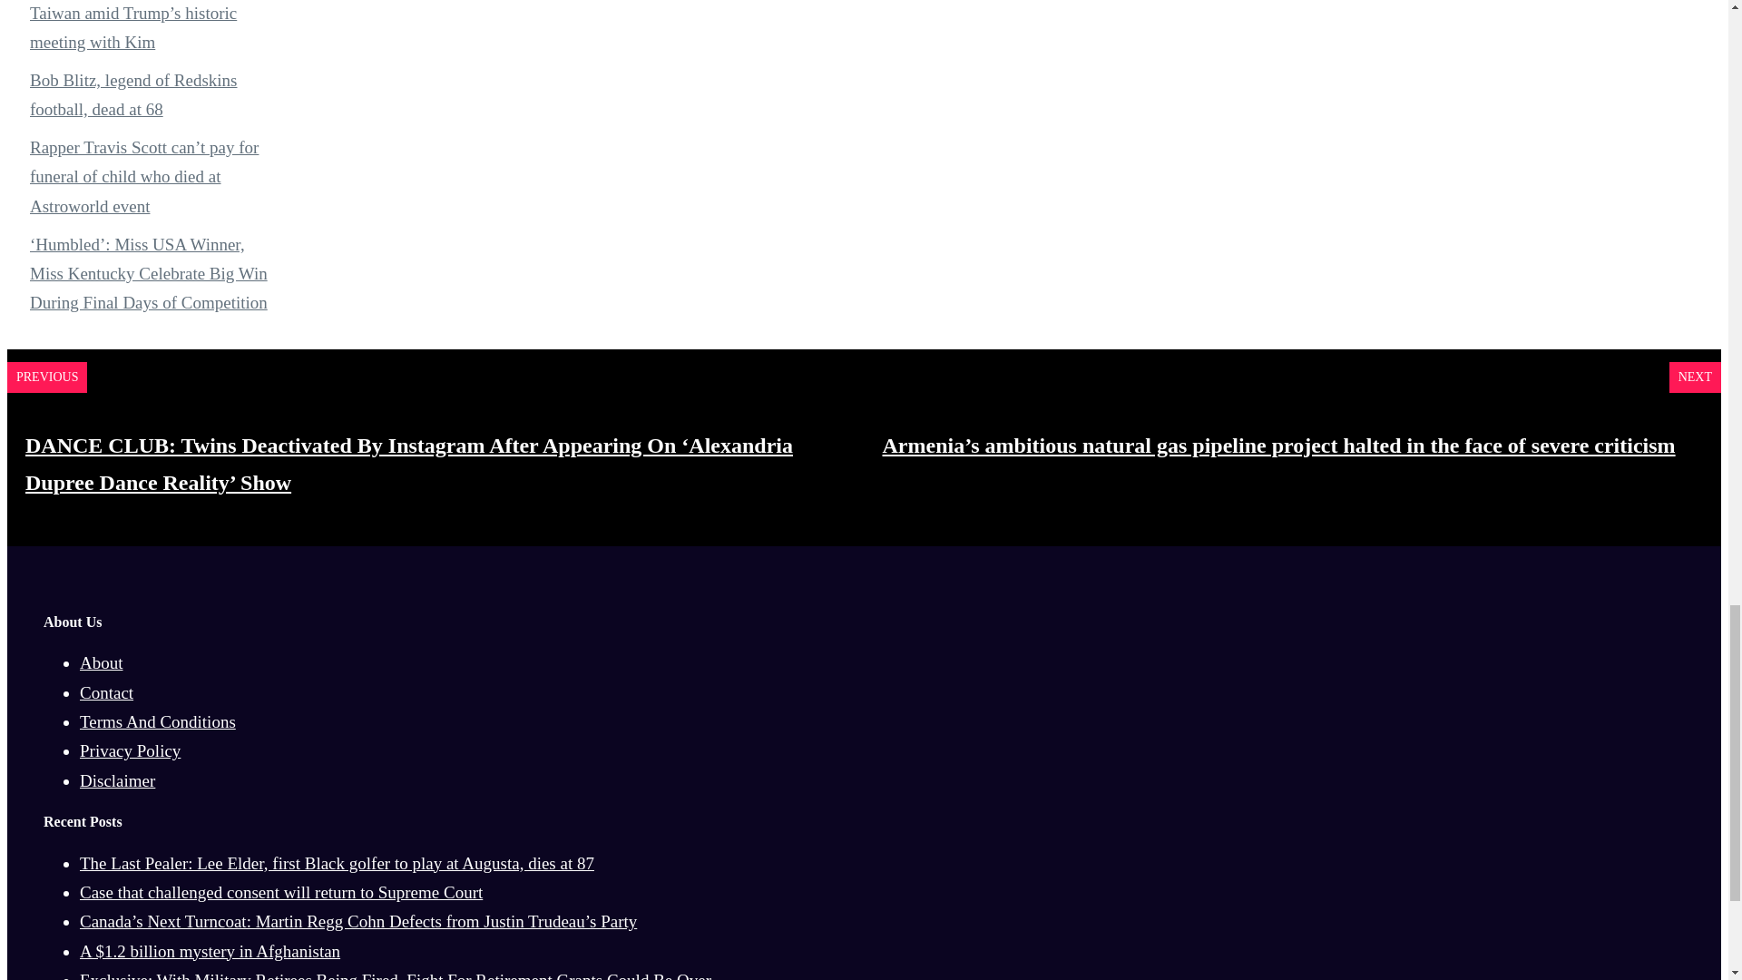  I want to click on About, so click(102, 662).